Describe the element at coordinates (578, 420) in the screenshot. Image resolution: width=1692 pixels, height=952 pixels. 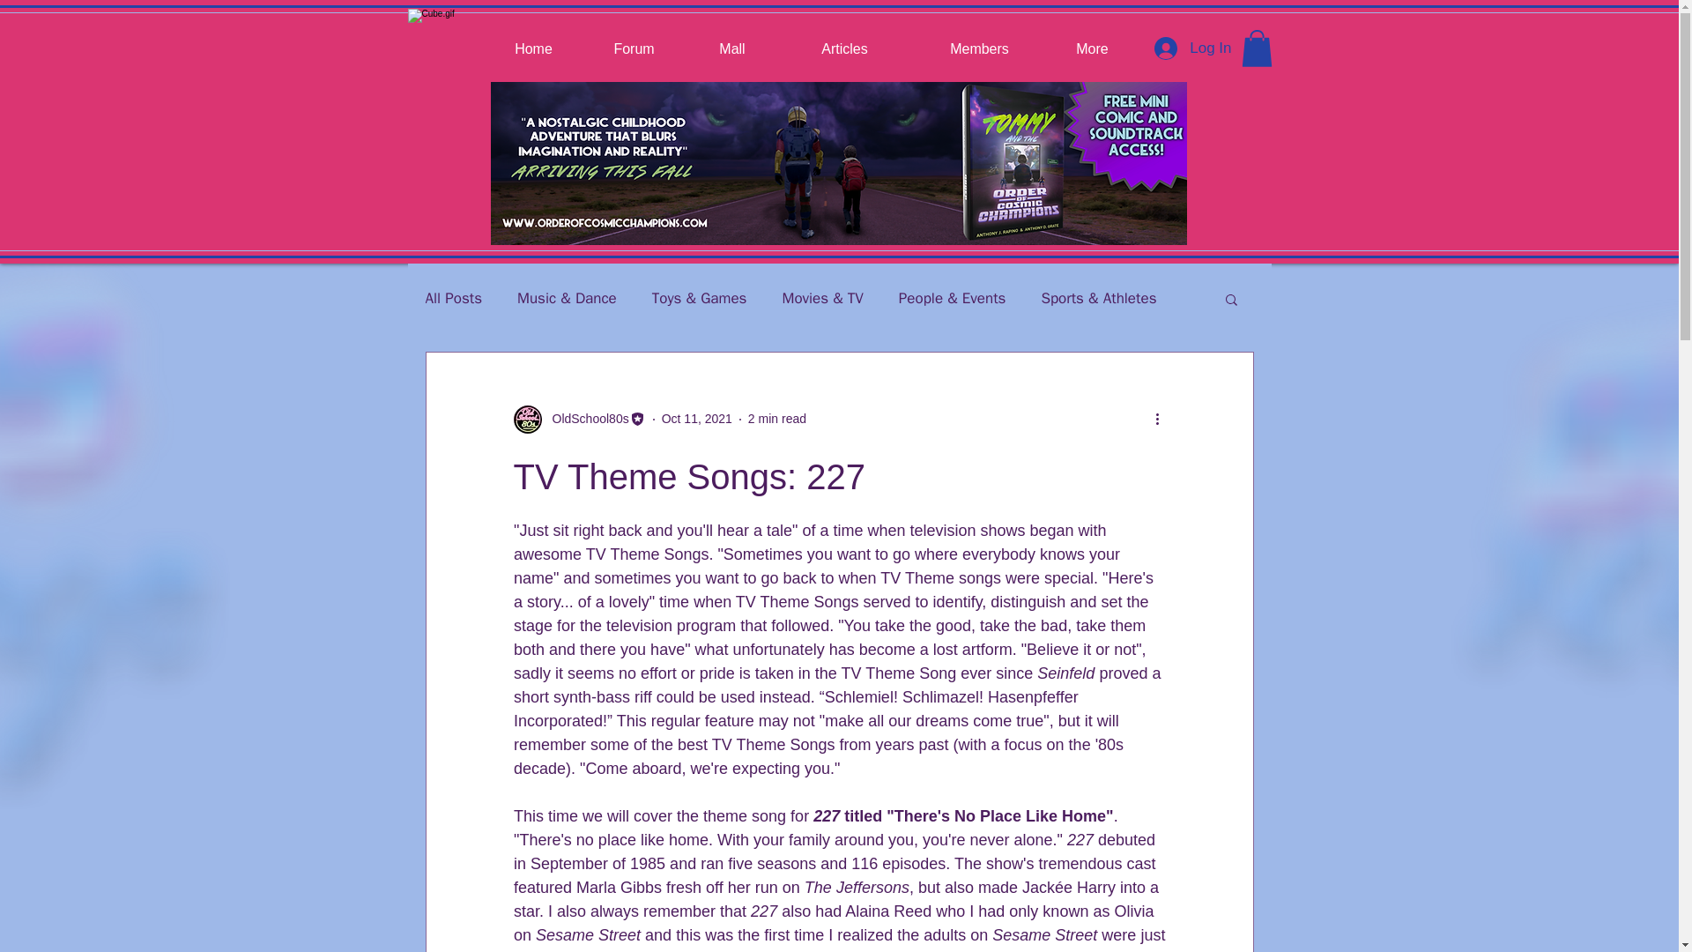
I see `OldSchool80s` at that location.